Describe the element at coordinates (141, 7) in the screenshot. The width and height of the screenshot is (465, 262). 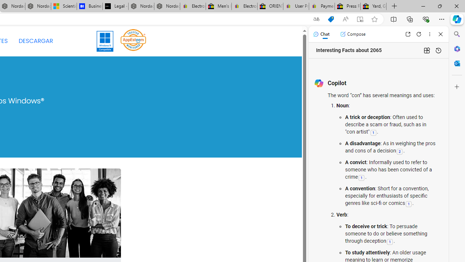
I see `Nordace - Summer Adventures 2024` at that location.